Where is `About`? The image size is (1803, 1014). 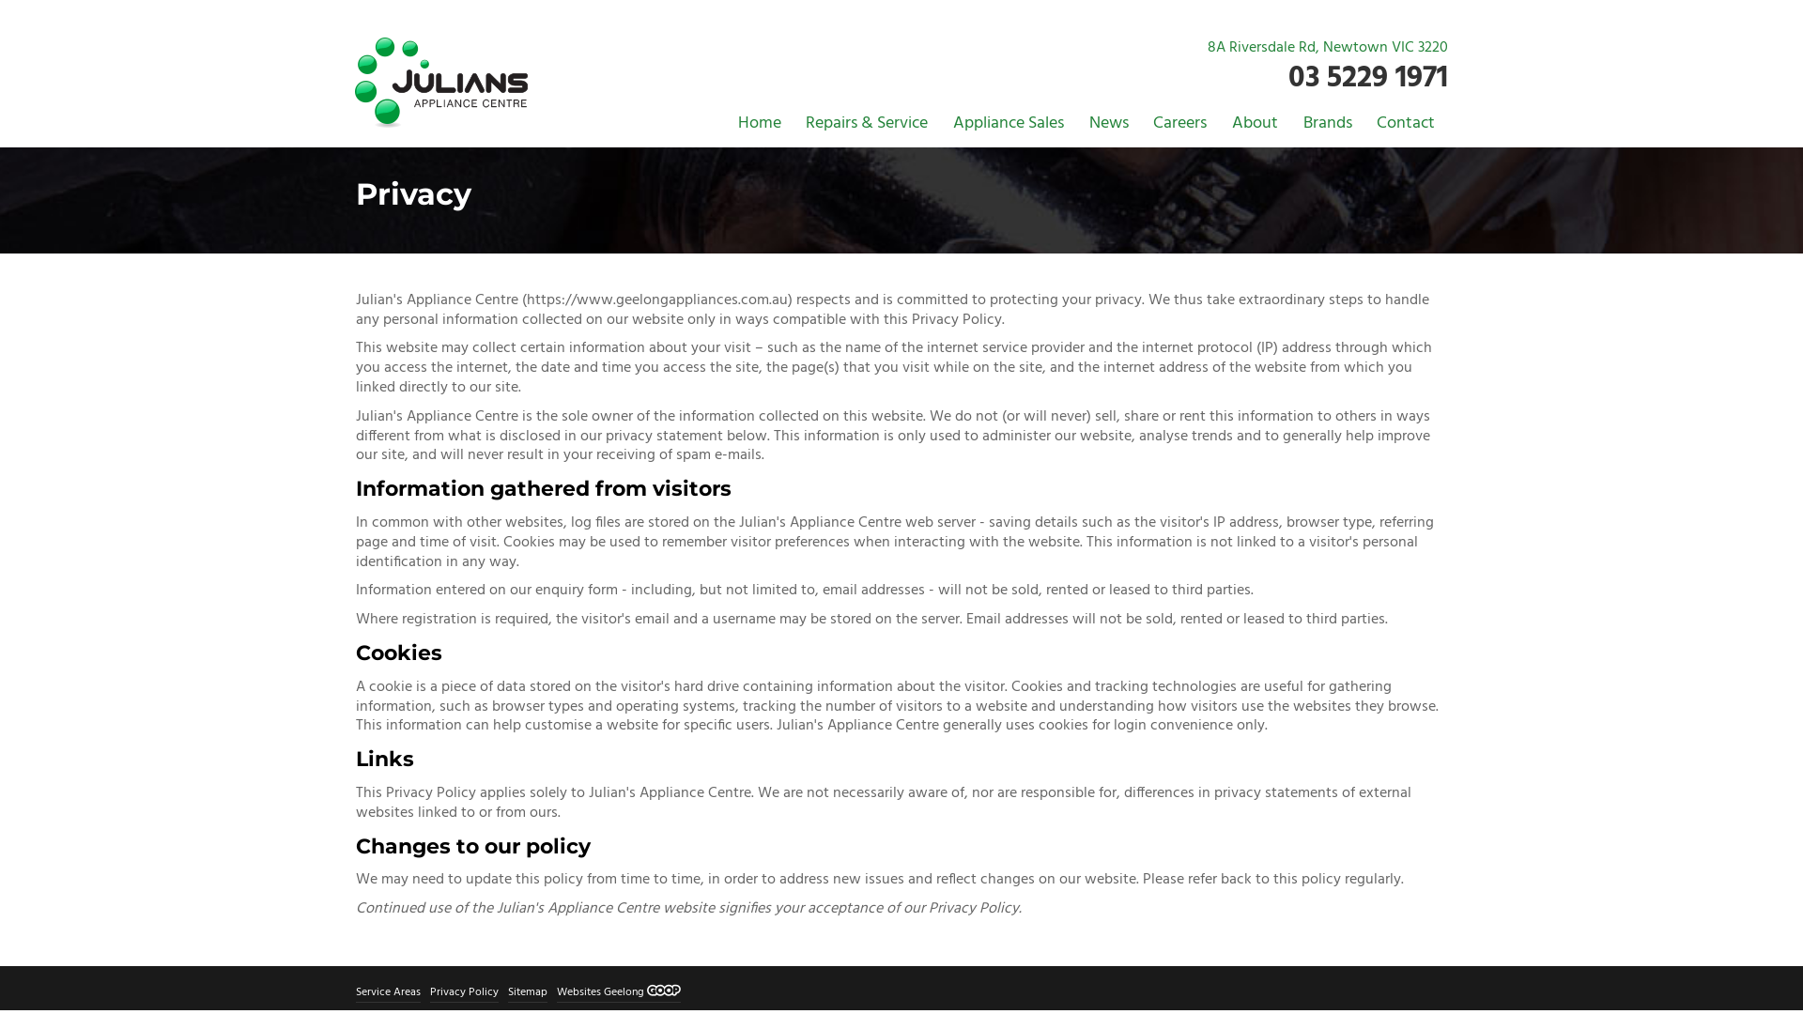
About is located at coordinates (1255, 124).